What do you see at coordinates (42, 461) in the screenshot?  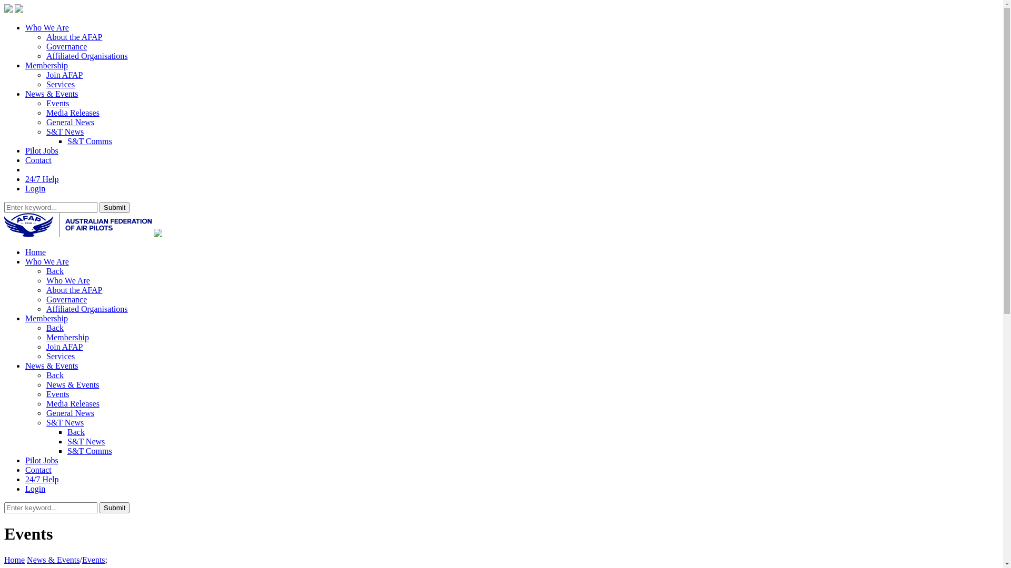 I see `Pilot Jobs` at bounding box center [42, 461].